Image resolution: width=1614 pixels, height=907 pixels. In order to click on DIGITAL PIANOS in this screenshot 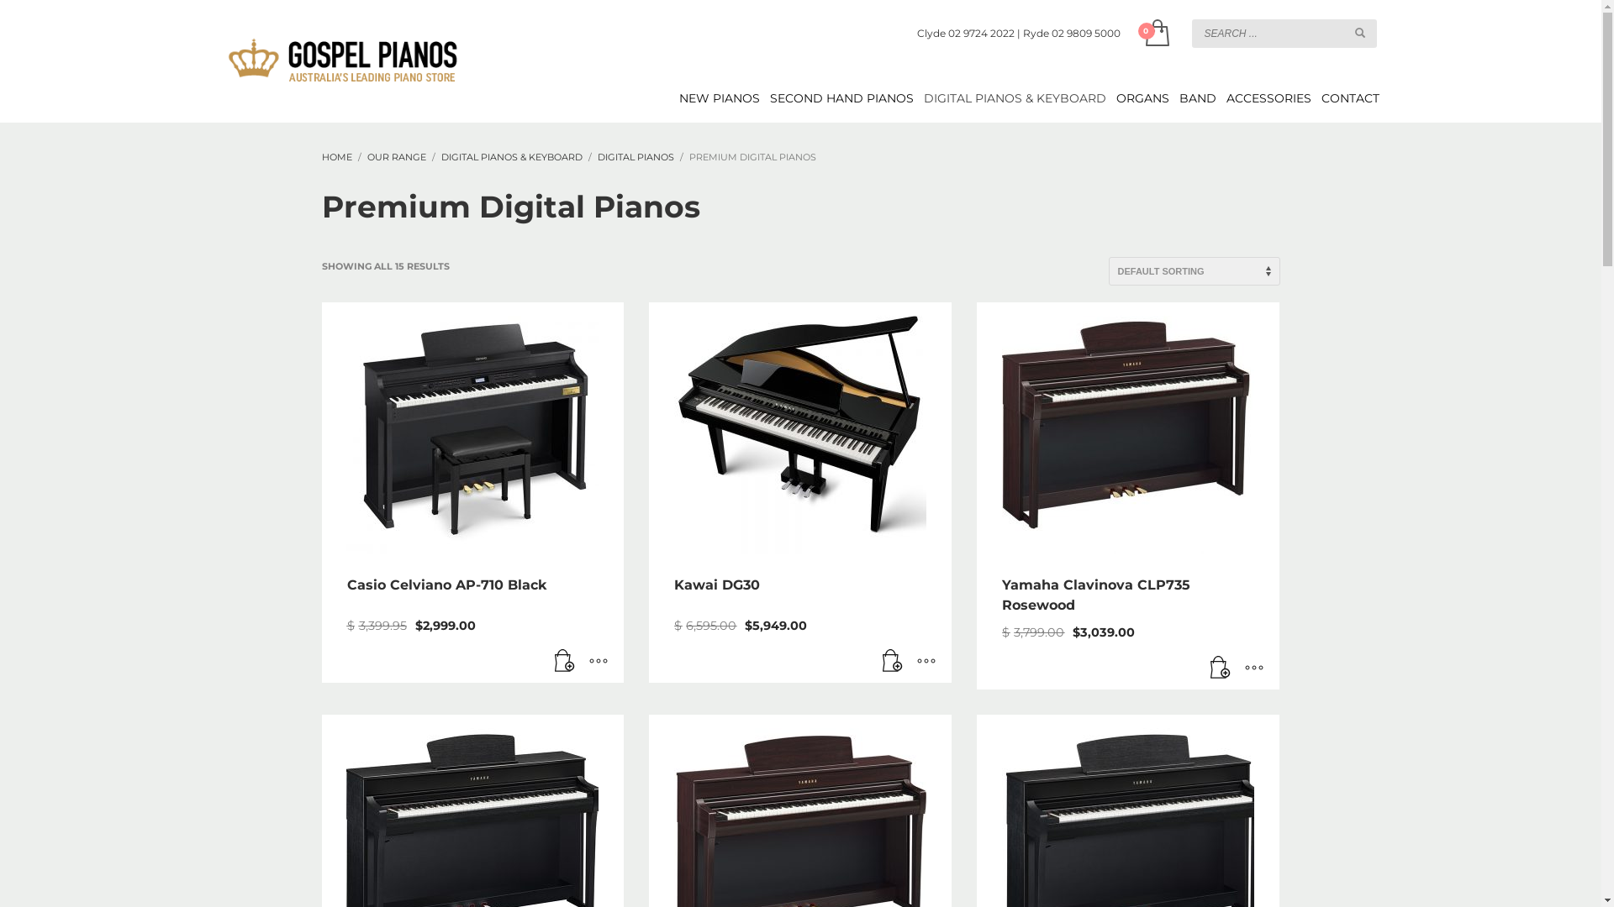, I will do `click(636, 157)`.